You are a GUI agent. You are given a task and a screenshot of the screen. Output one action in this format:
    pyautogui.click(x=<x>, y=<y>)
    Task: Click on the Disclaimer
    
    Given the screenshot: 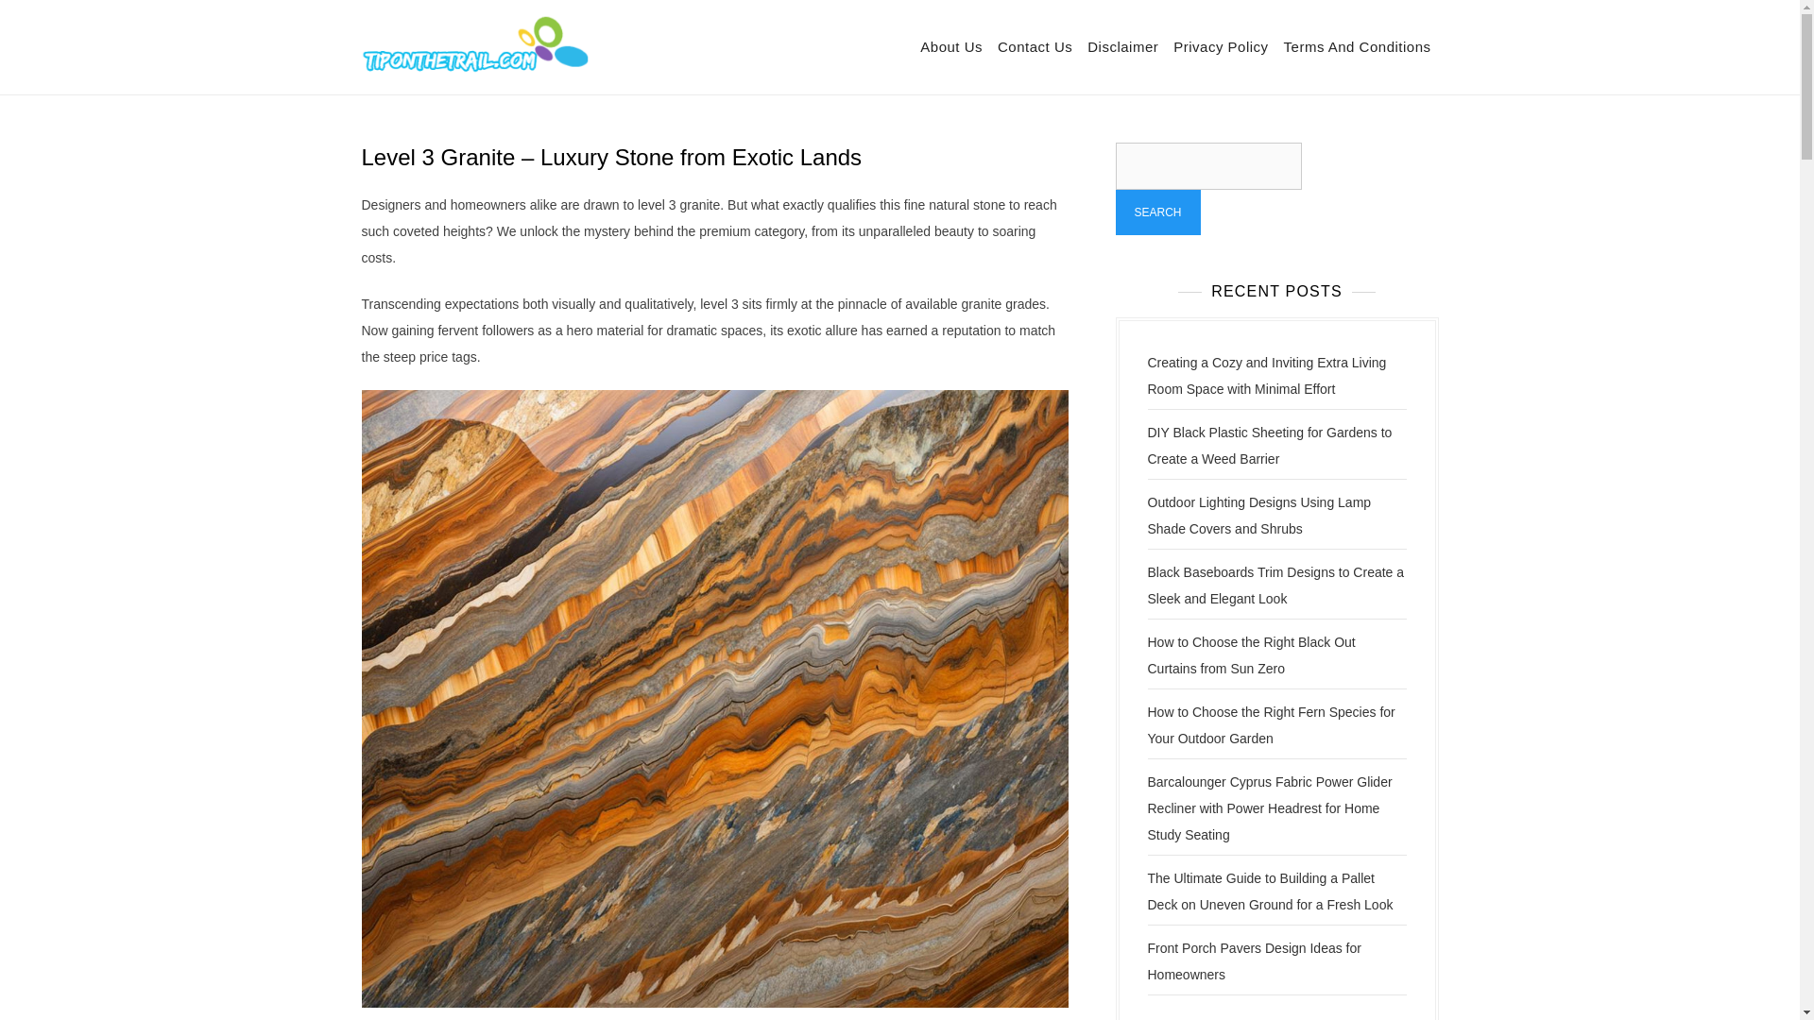 What is the action you would take?
    pyautogui.click(x=1122, y=47)
    